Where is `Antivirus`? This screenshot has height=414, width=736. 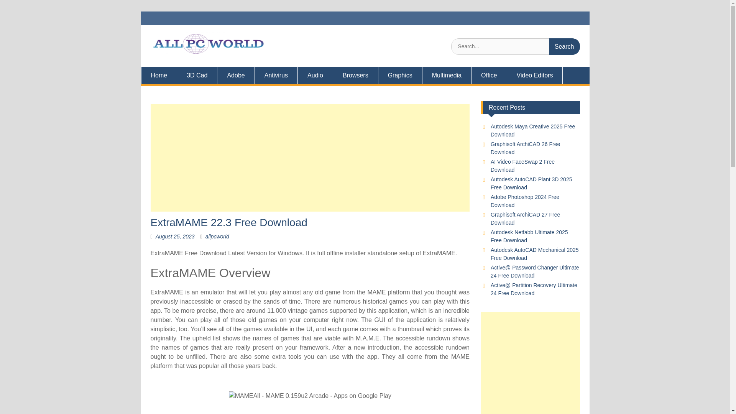
Antivirus is located at coordinates (276, 75).